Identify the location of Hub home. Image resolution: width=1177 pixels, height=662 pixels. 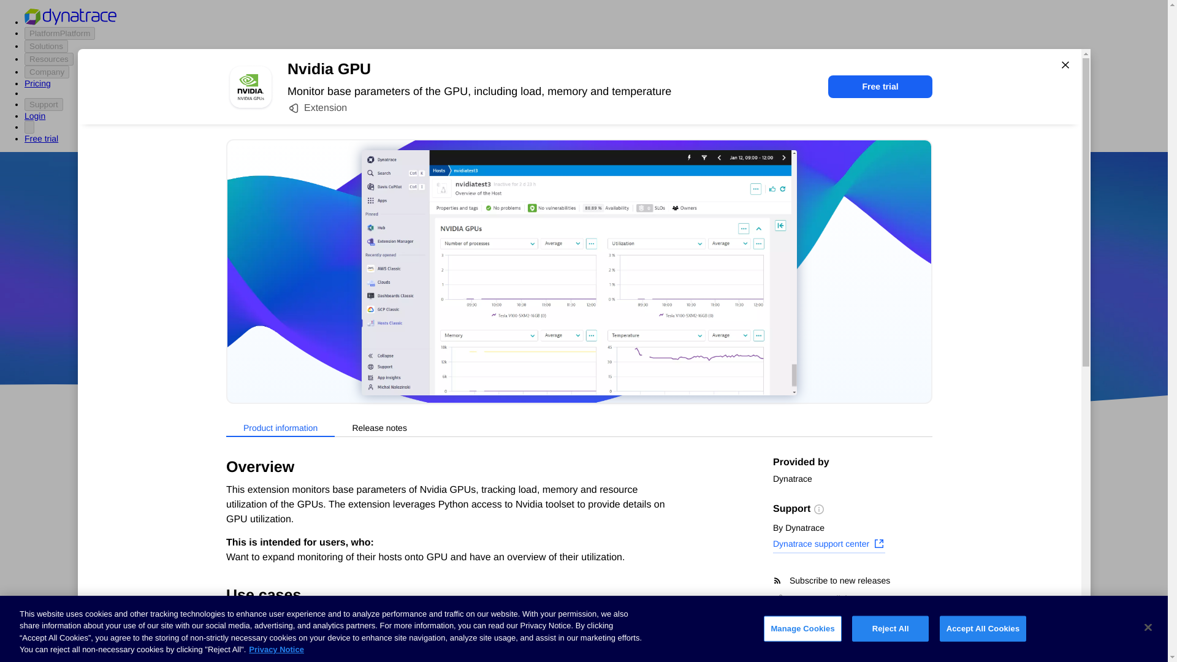
(235, 472).